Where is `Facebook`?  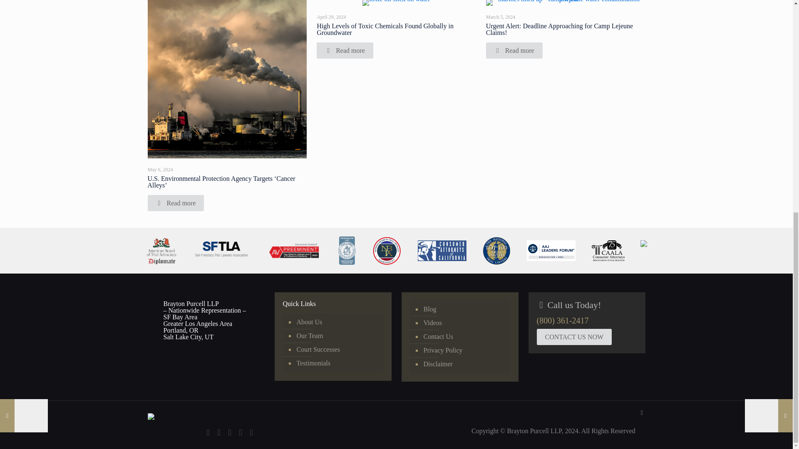 Facebook is located at coordinates (208, 433).